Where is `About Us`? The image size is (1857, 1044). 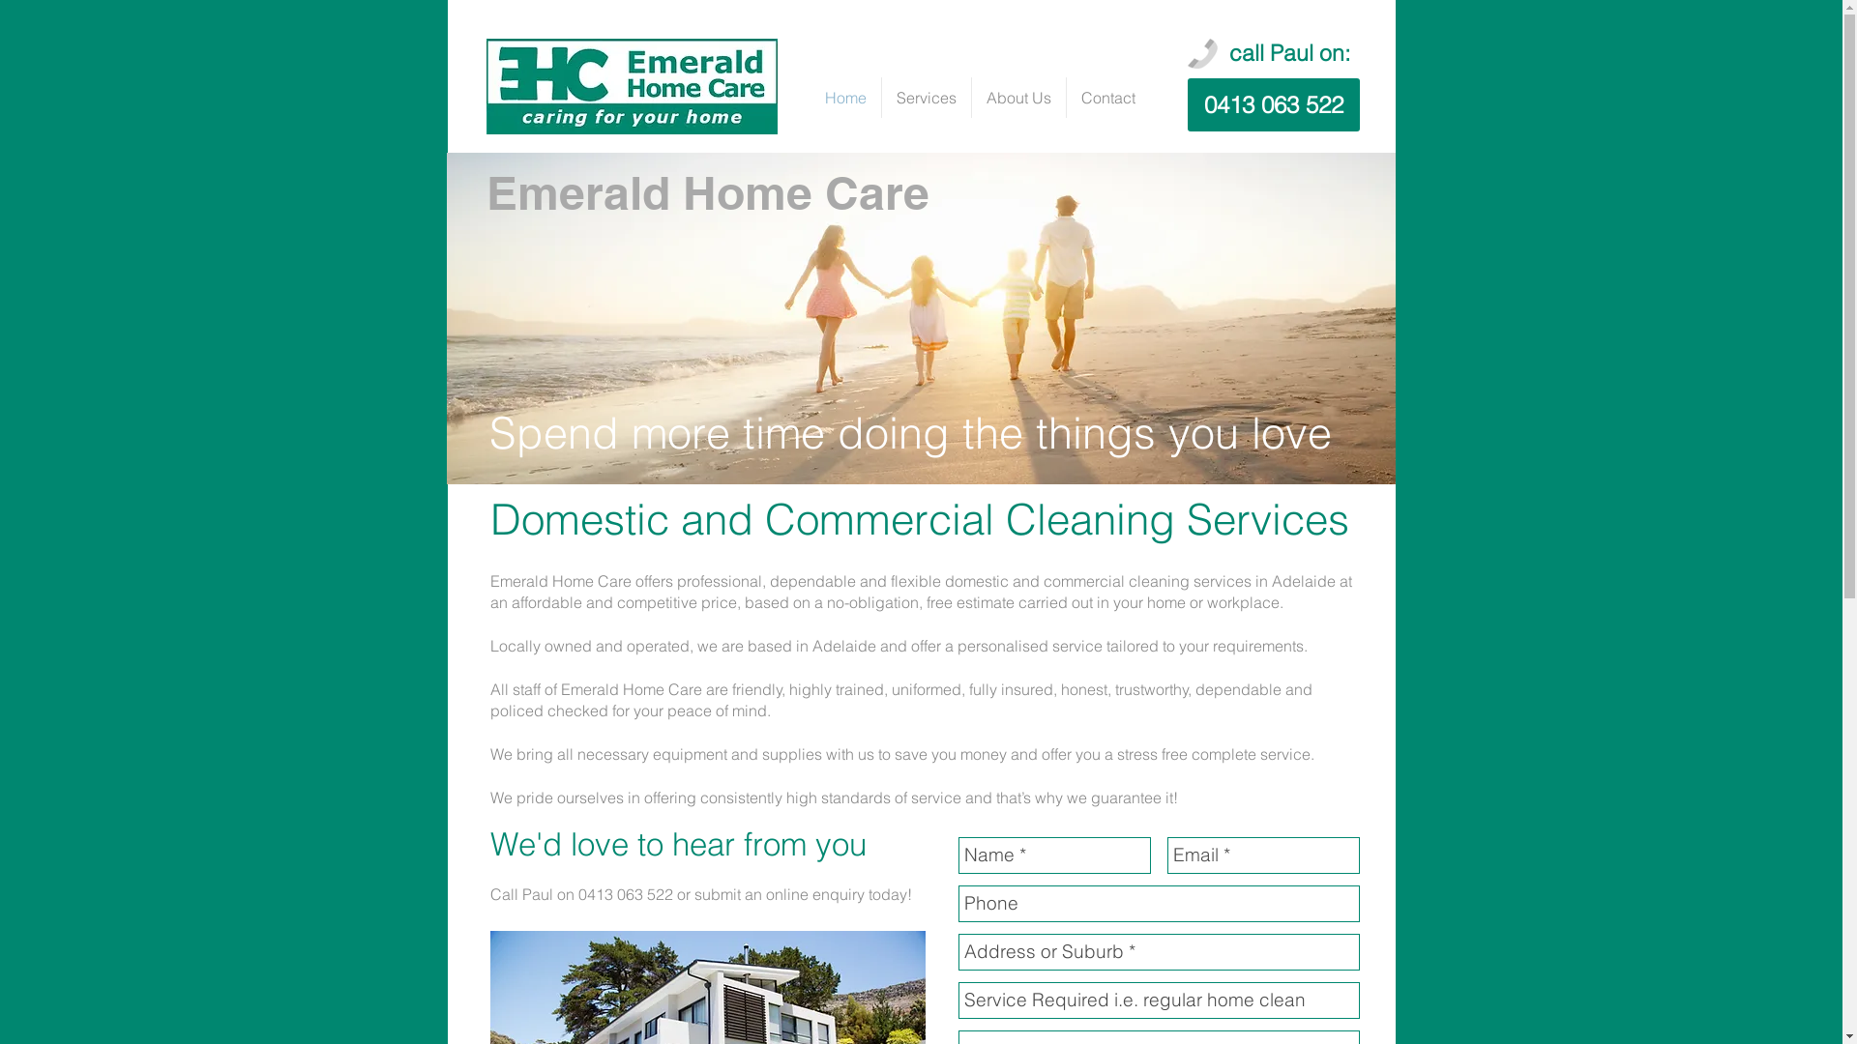
About Us is located at coordinates (1017, 98).